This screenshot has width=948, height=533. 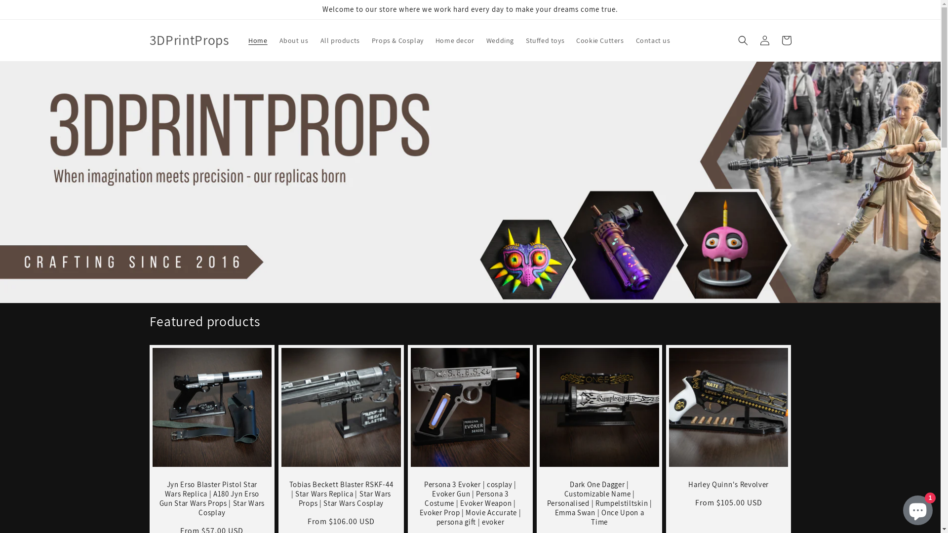 I want to click on Contact us, so click(x=653, y=40).